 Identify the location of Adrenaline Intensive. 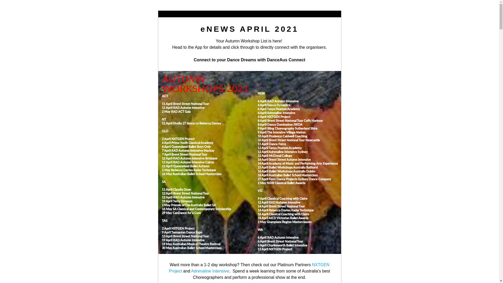
(210, 271).